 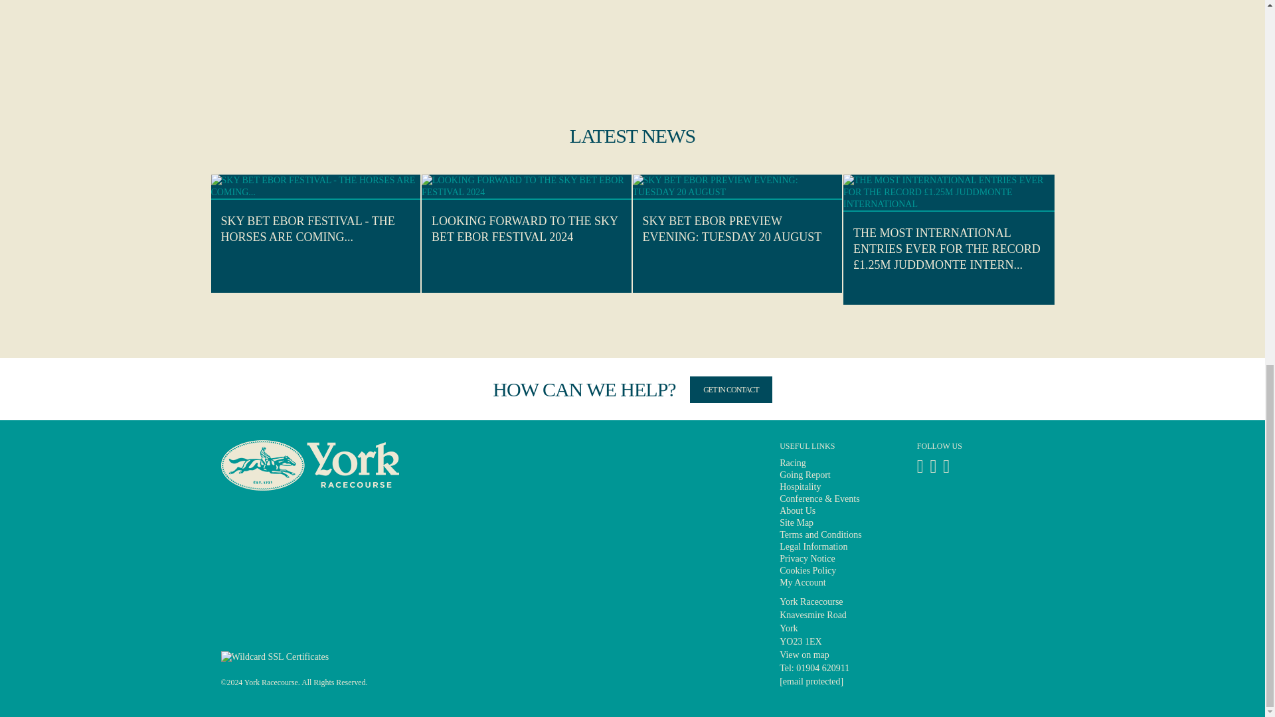 I want to click on SSL Certificates, so click(x=275, y=656).